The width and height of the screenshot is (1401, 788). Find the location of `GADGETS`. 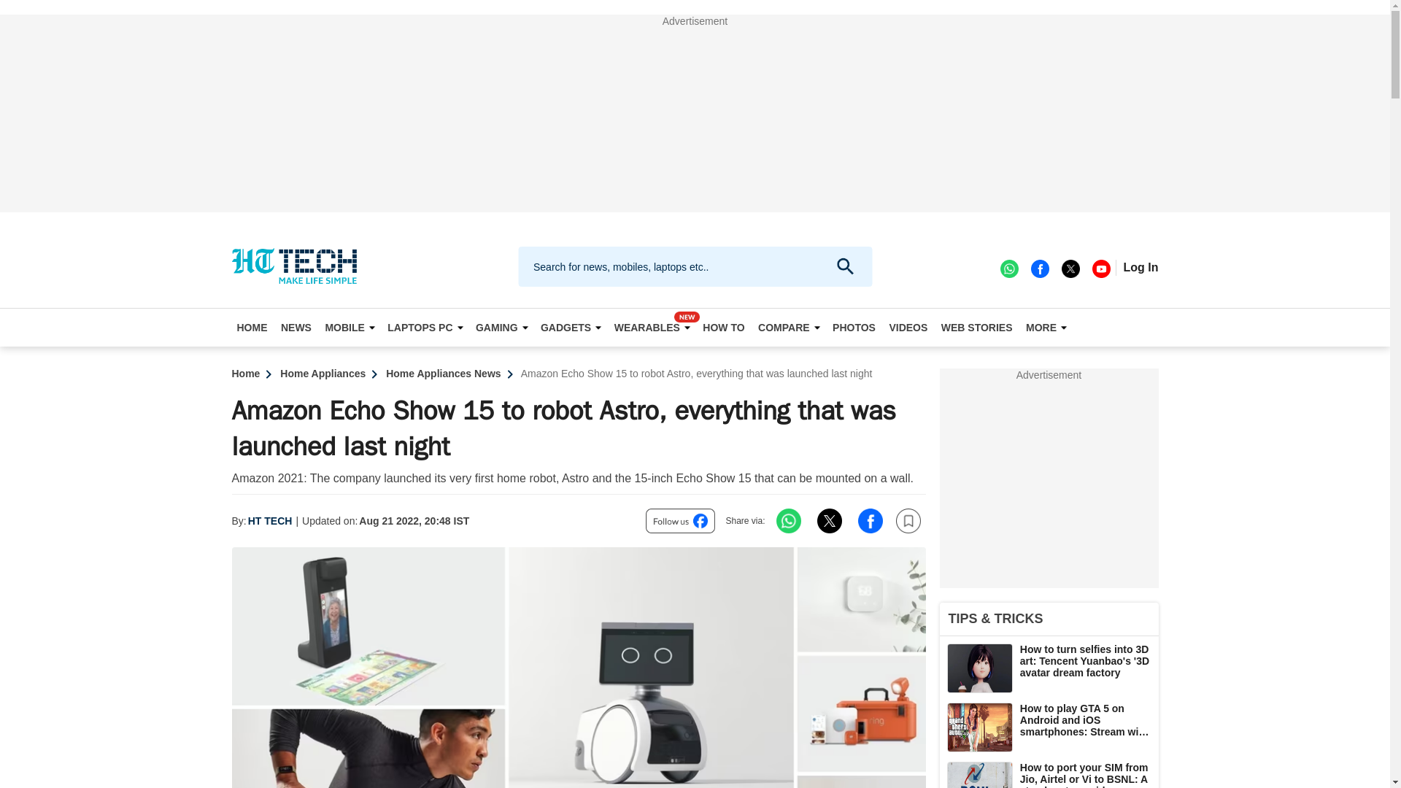

GADGETS is located at coordinates (570, 328).